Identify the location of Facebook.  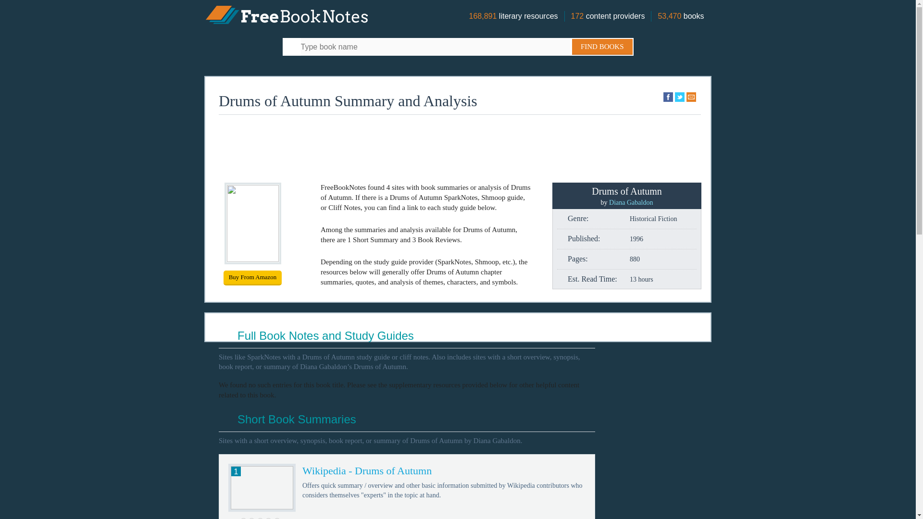
(668, 96).